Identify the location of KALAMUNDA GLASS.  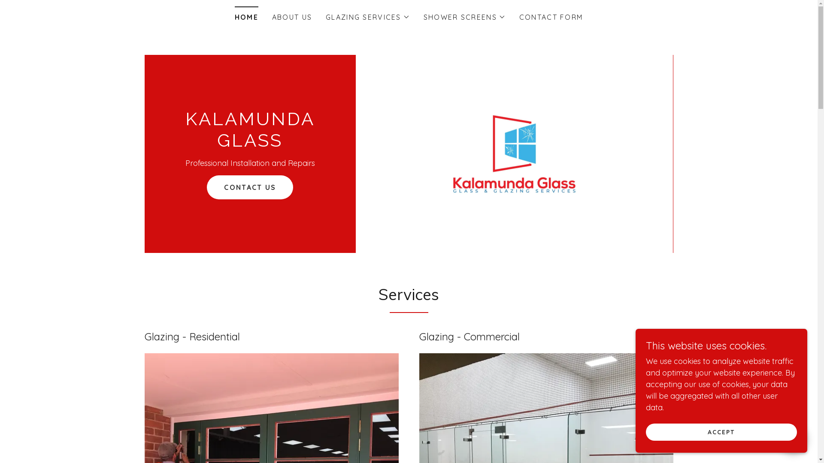
(250, 144).